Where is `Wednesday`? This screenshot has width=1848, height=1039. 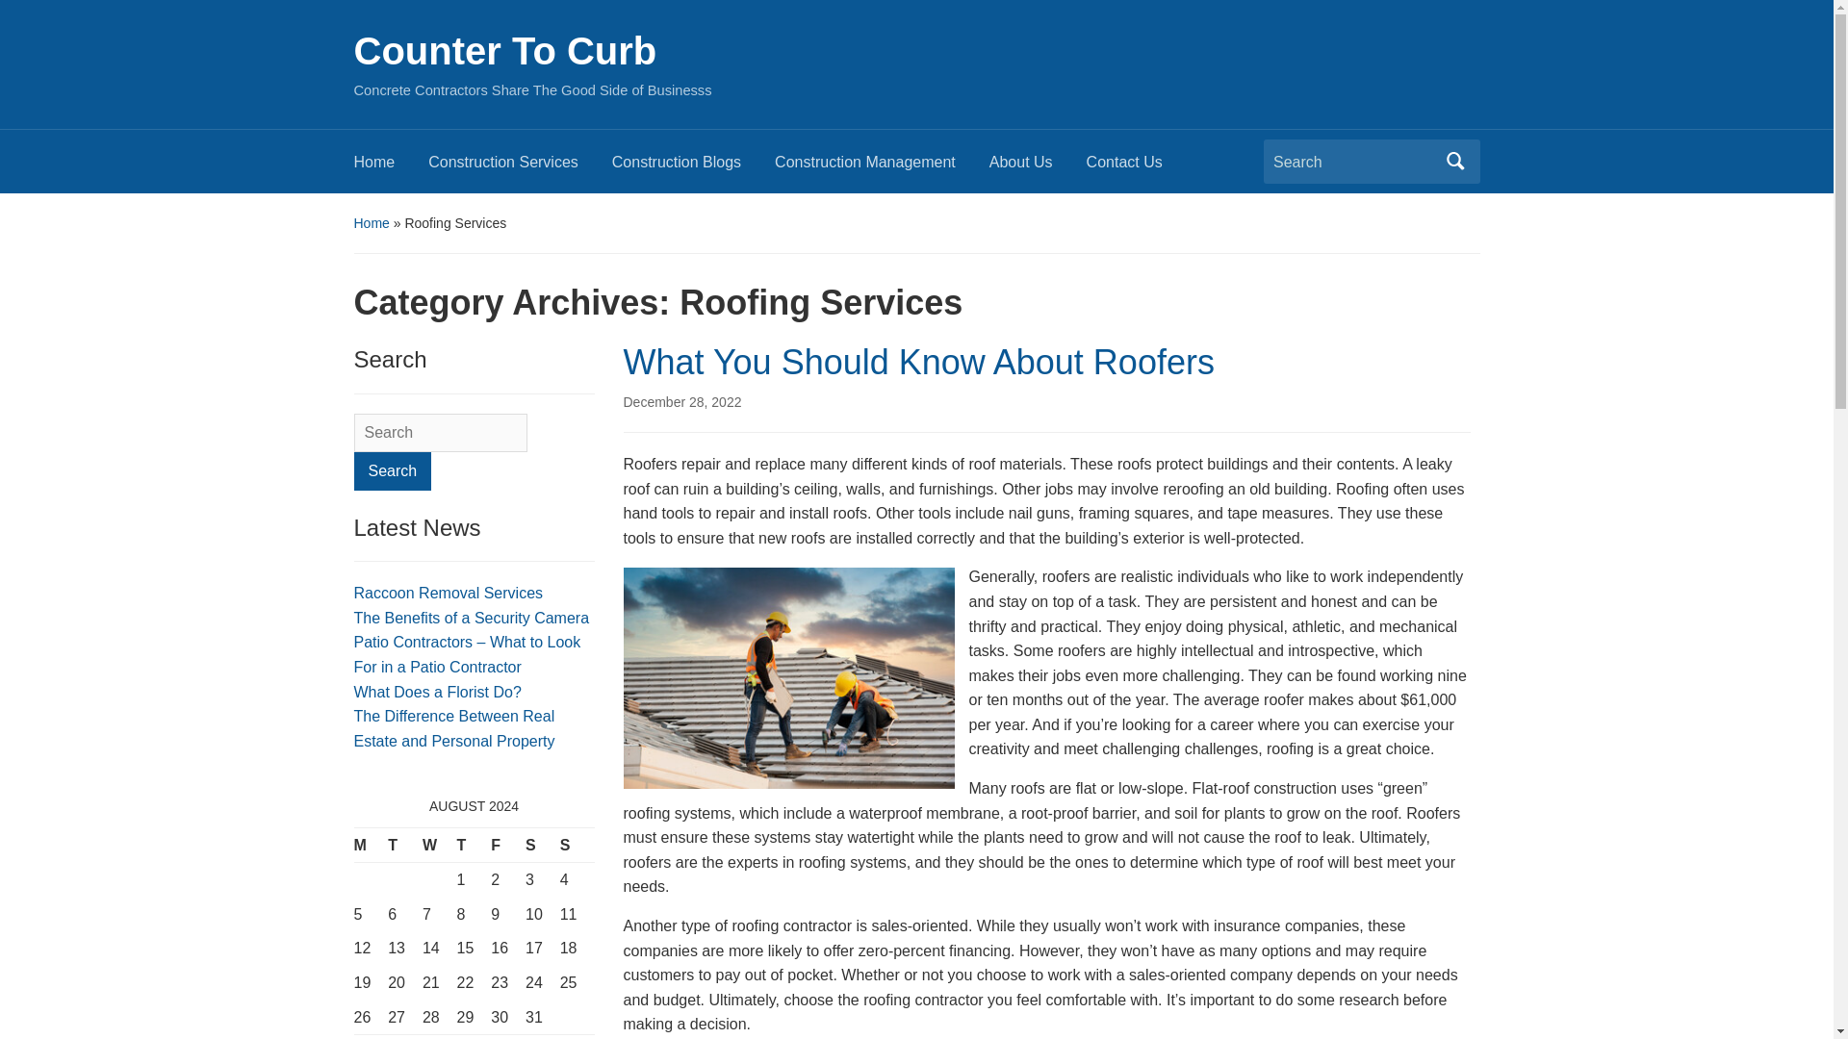 Wednesday is located at coordinates (439, 845).